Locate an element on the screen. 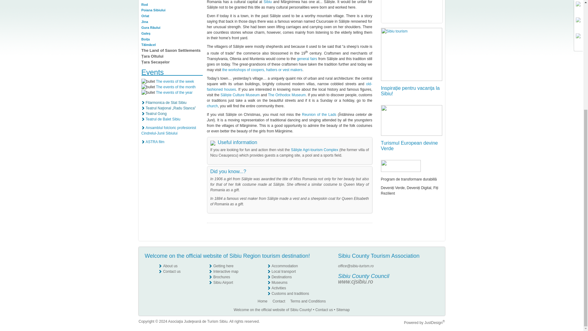 Image resolution: width=588 pixels, height=331 pixels. Sibiu tourism is located at coordinates (412, 54).